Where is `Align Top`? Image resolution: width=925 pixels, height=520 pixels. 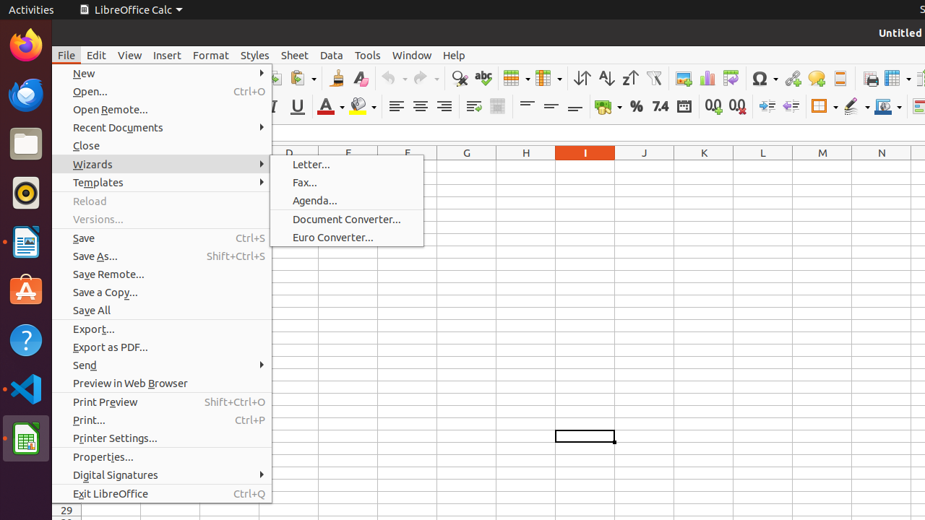 Align Top is located at coordinates (528, 107).